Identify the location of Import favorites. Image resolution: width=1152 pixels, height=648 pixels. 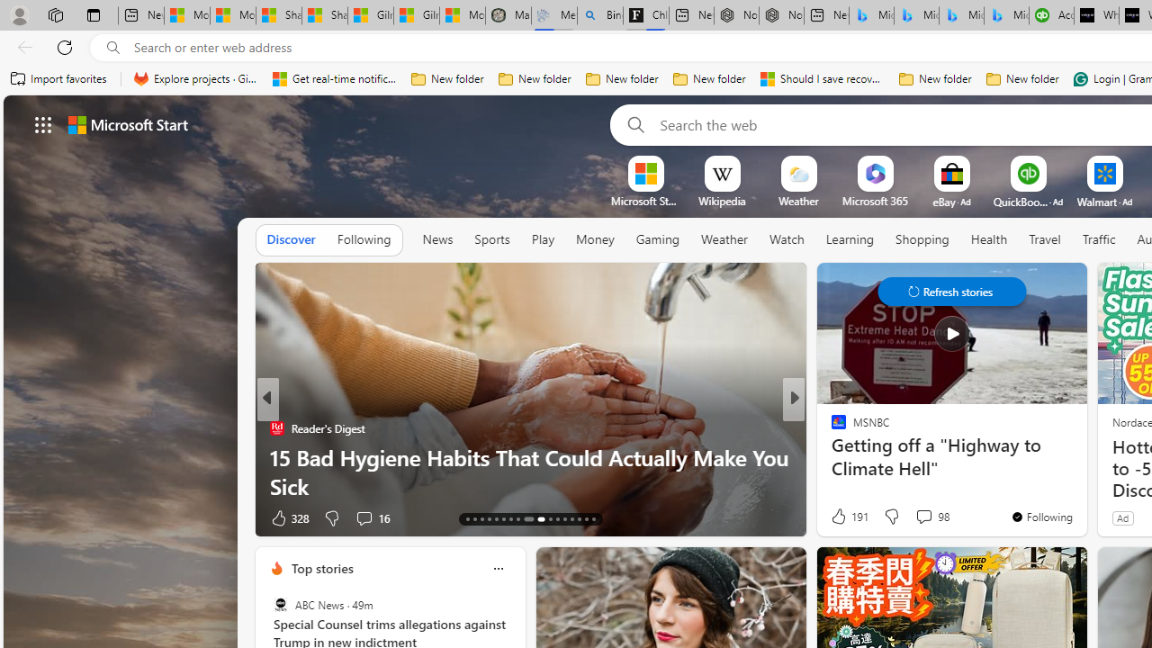
(59, 79).